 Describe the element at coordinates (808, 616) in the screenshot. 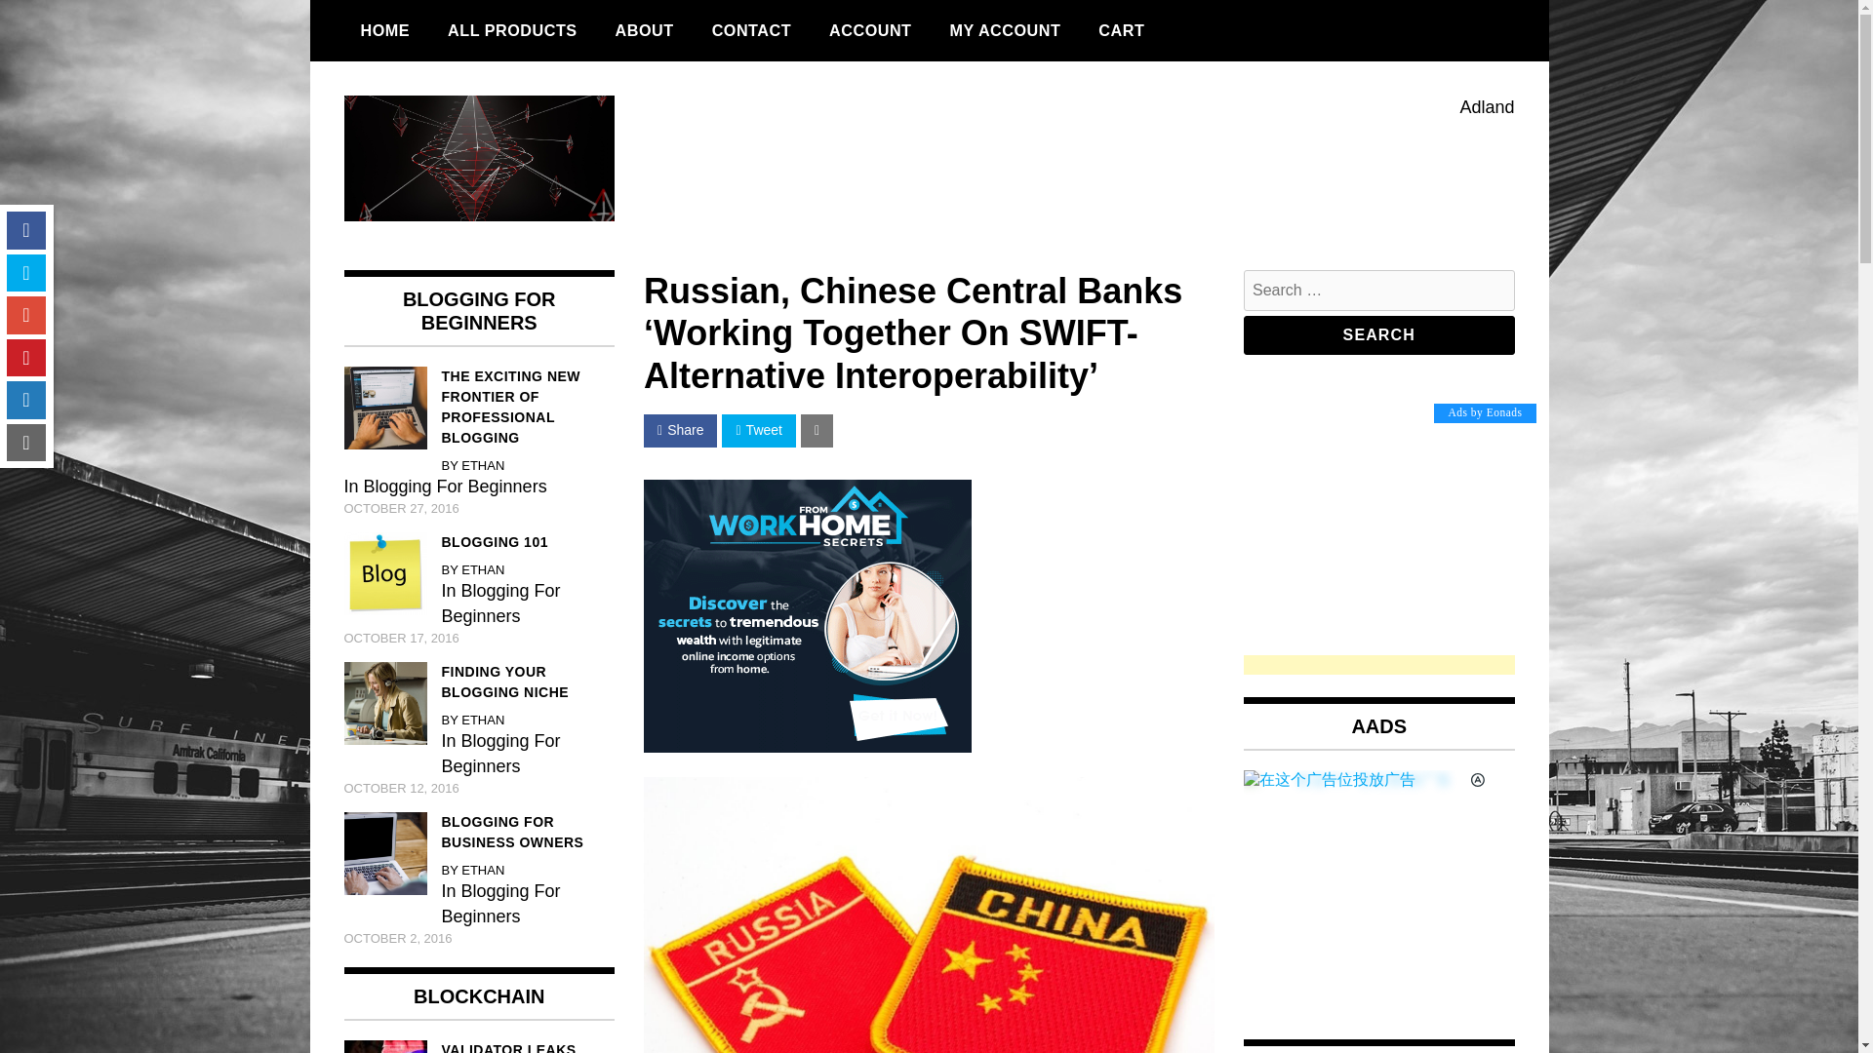

I see `Work from Home Secrets` at that location.